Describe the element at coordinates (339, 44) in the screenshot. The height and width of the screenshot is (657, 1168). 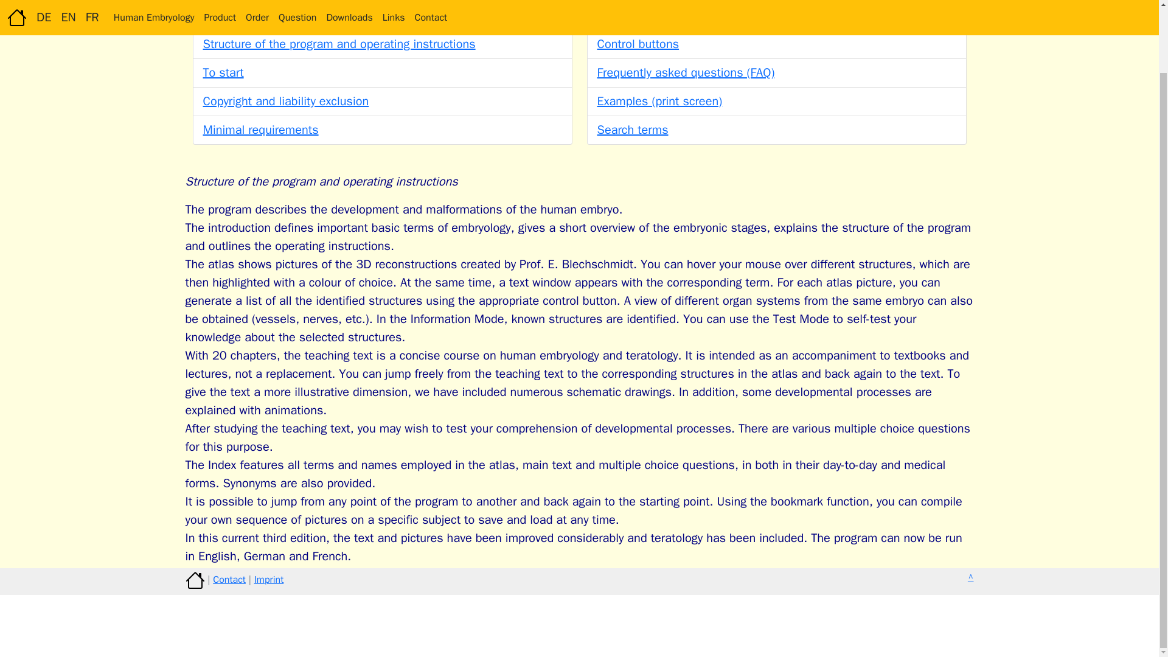
I see `Structure of the program and operating instructions` at that location.